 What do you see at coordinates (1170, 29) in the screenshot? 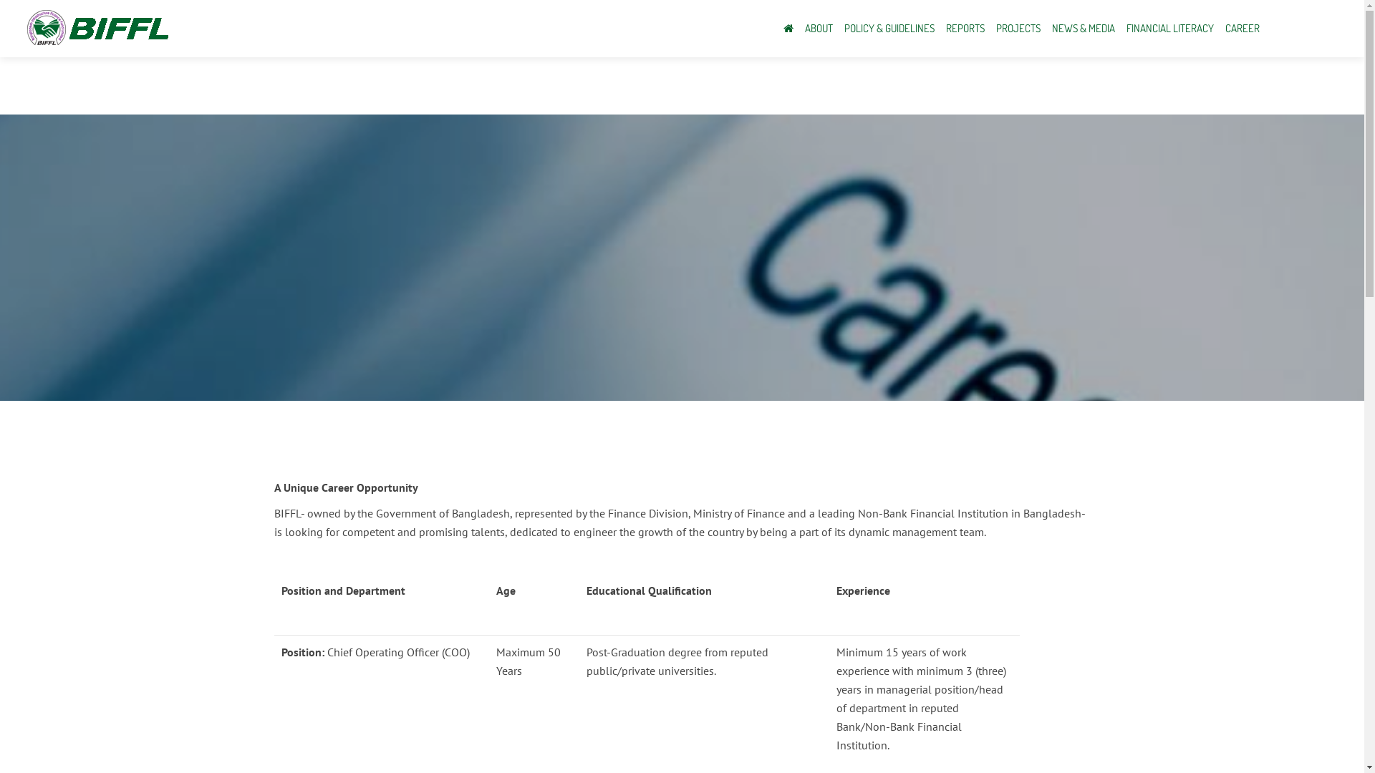
I see `FINANCIAL LITERACY` at bounding box center [1170, 29].